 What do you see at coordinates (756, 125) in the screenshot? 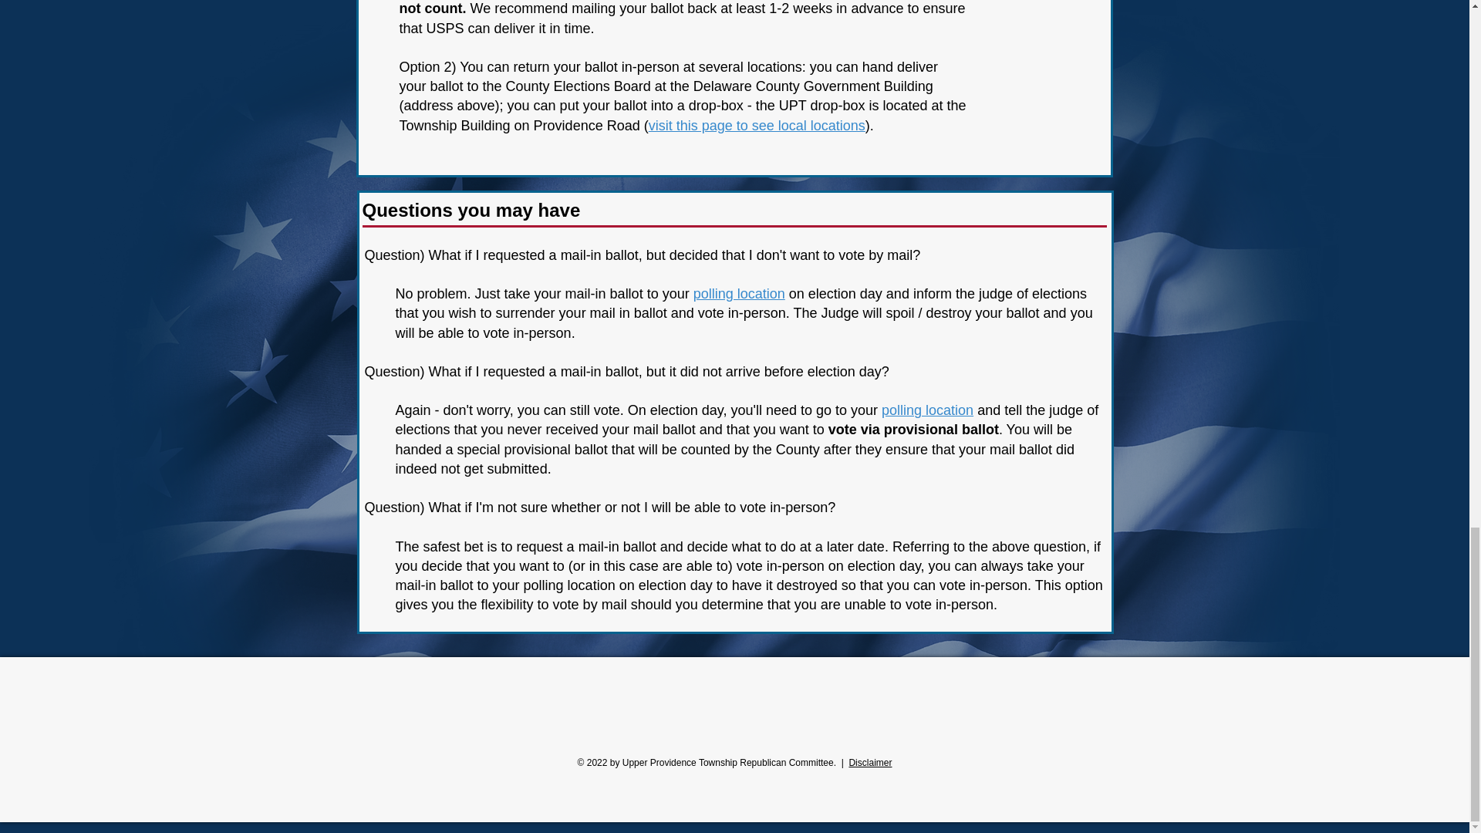
I see `visit this page to see local locations` at bounding box center [756, 125].